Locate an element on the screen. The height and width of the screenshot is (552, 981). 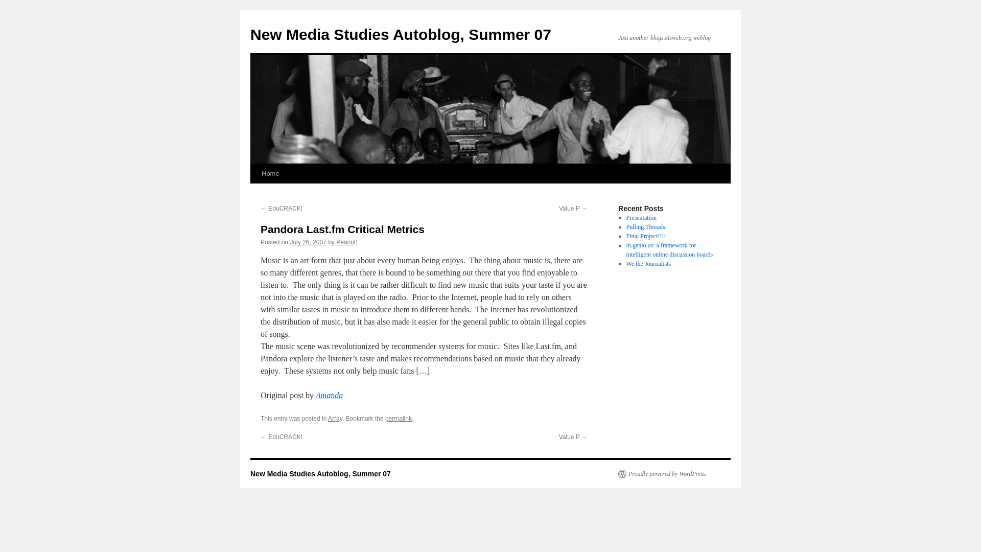
permalink is located at coordinates (399, 419).